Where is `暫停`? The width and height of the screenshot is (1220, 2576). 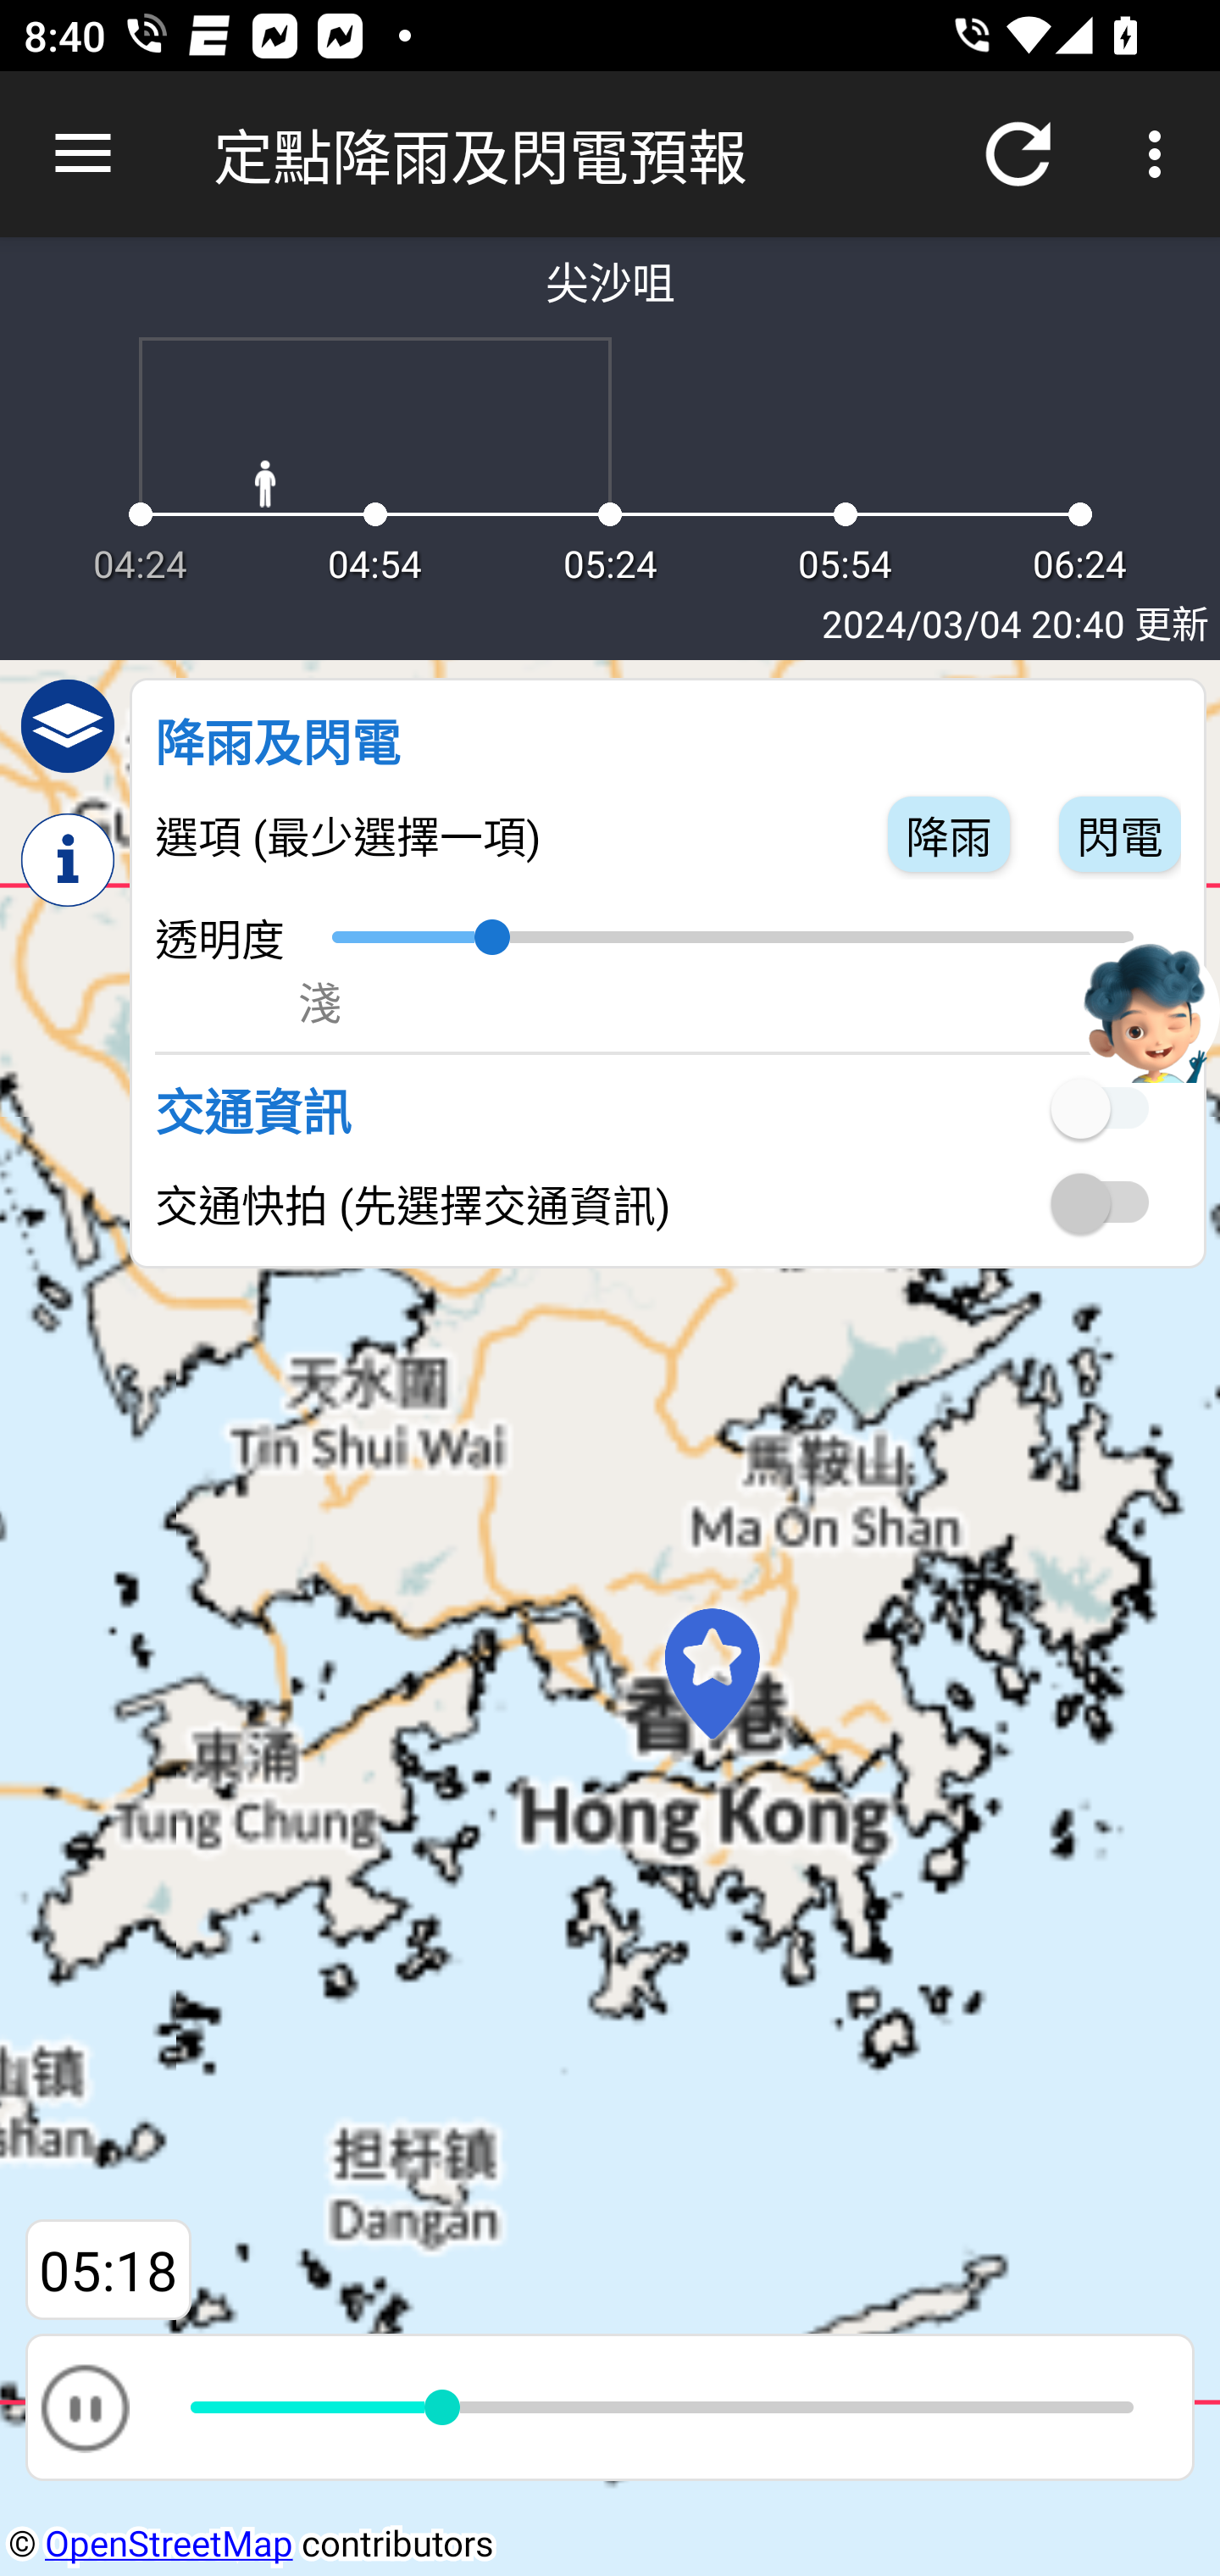
暫停 is located at coordinates (84, 2407).